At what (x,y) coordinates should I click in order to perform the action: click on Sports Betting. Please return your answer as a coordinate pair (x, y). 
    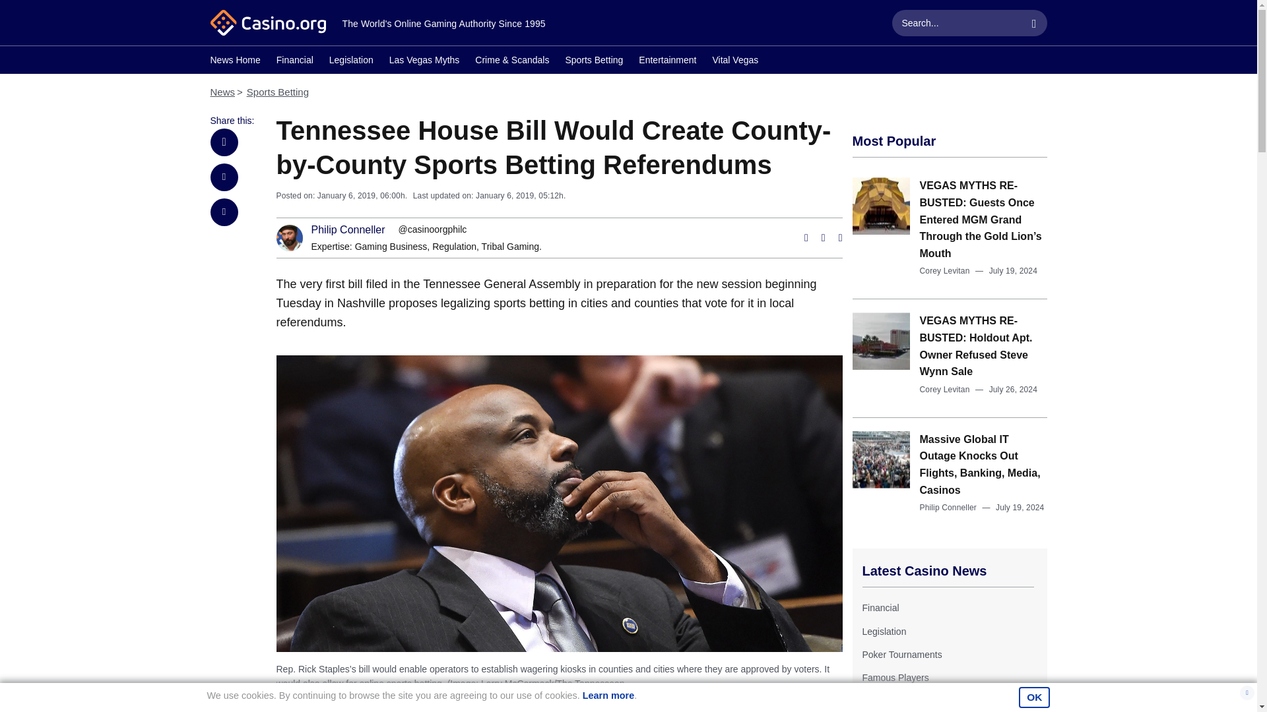
    Looking at the image, I should click on (594, 61).